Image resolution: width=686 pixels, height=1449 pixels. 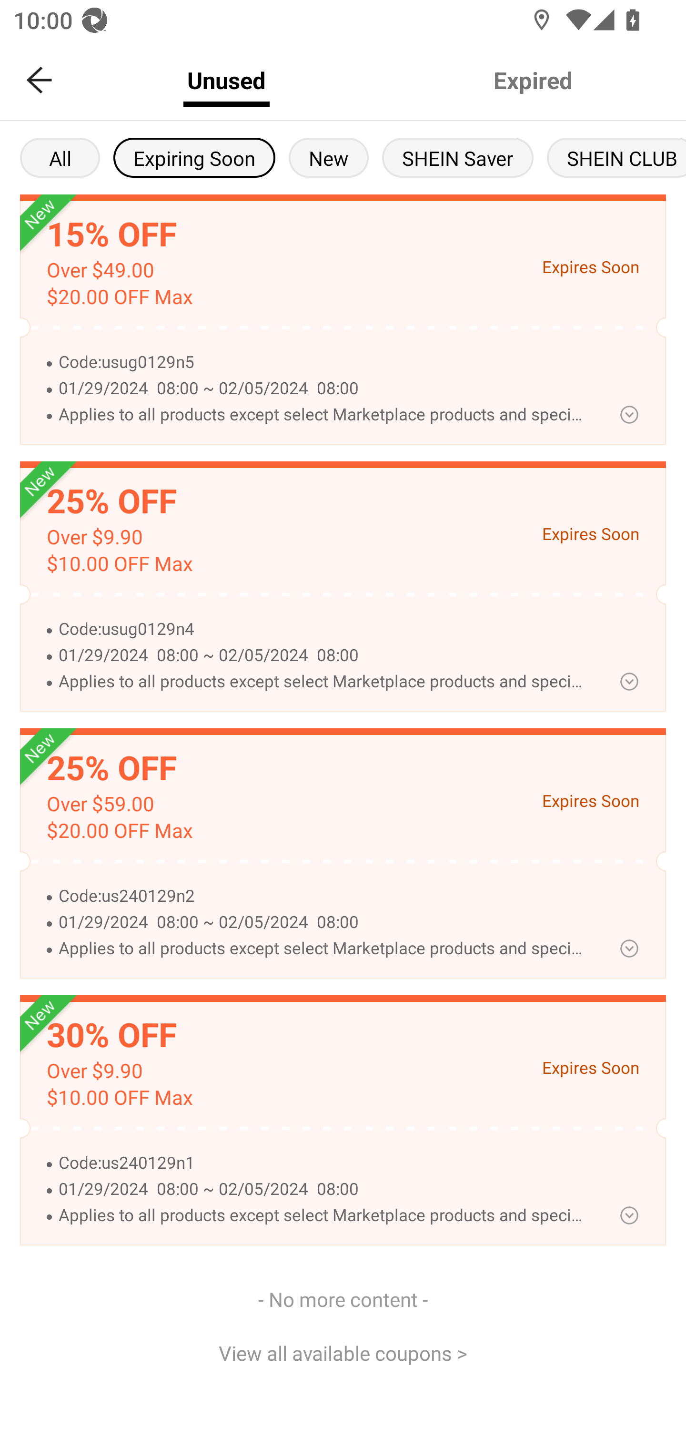 I want to click on Code:usug0129n5, so click(x=323, y=362).